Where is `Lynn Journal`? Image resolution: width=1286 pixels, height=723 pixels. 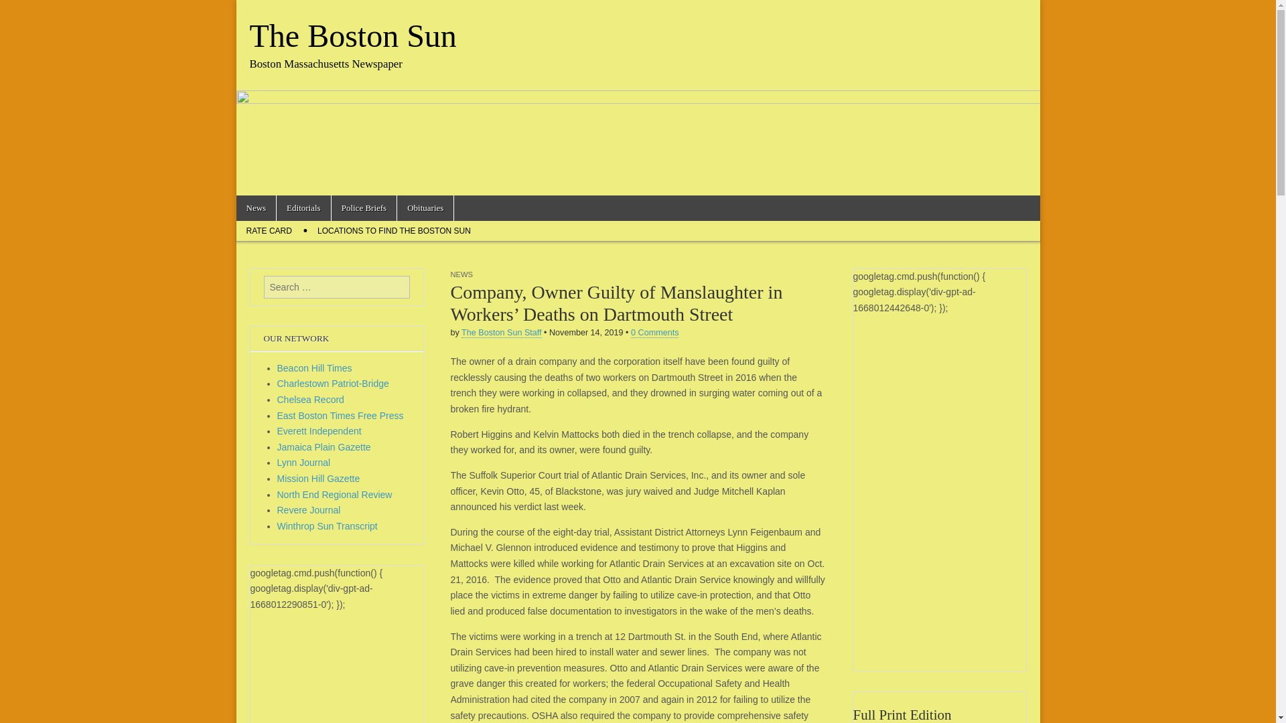
Lynn Journal is located at coordinates (304, 462).